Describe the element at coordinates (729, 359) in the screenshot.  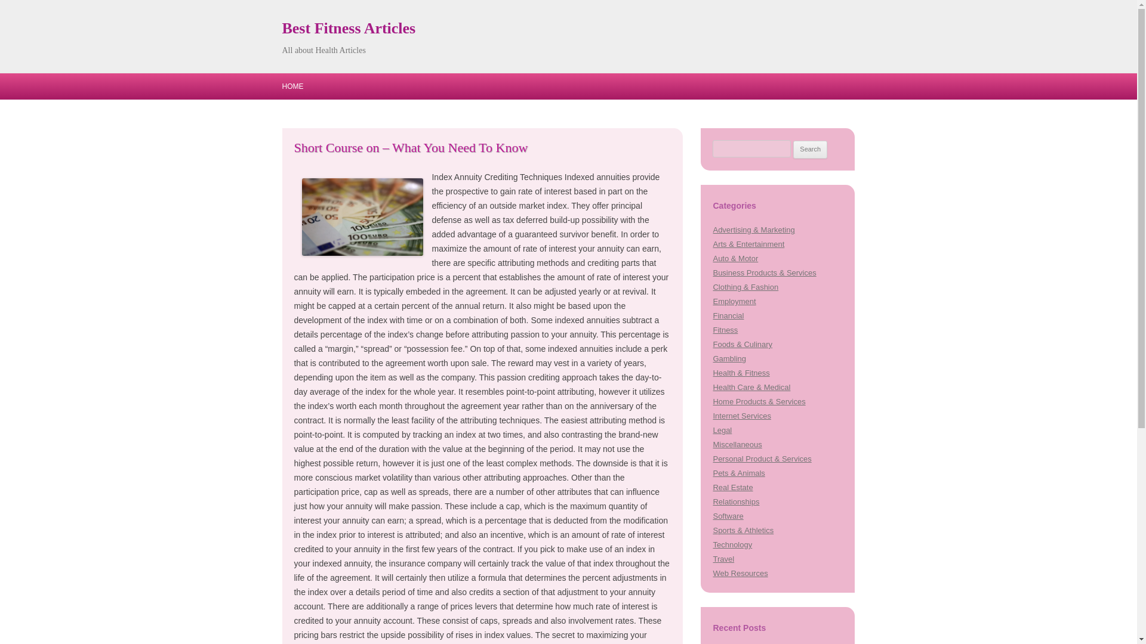
I see `Gambling` at that location.